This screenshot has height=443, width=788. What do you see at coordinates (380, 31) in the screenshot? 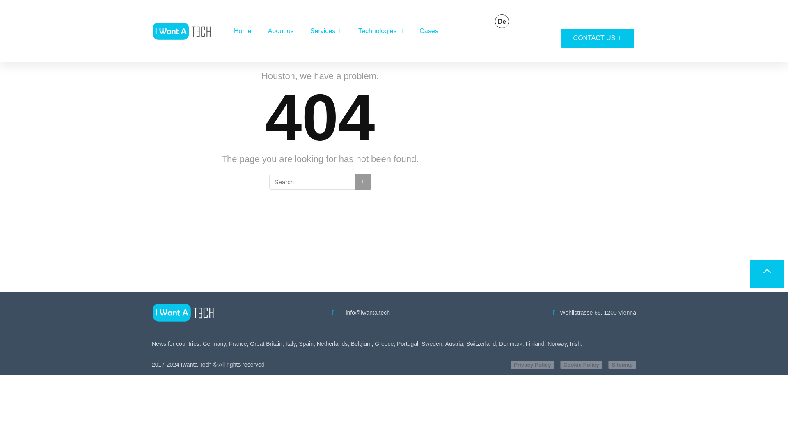
I see `Technologies` at bounding box center [380, 31].